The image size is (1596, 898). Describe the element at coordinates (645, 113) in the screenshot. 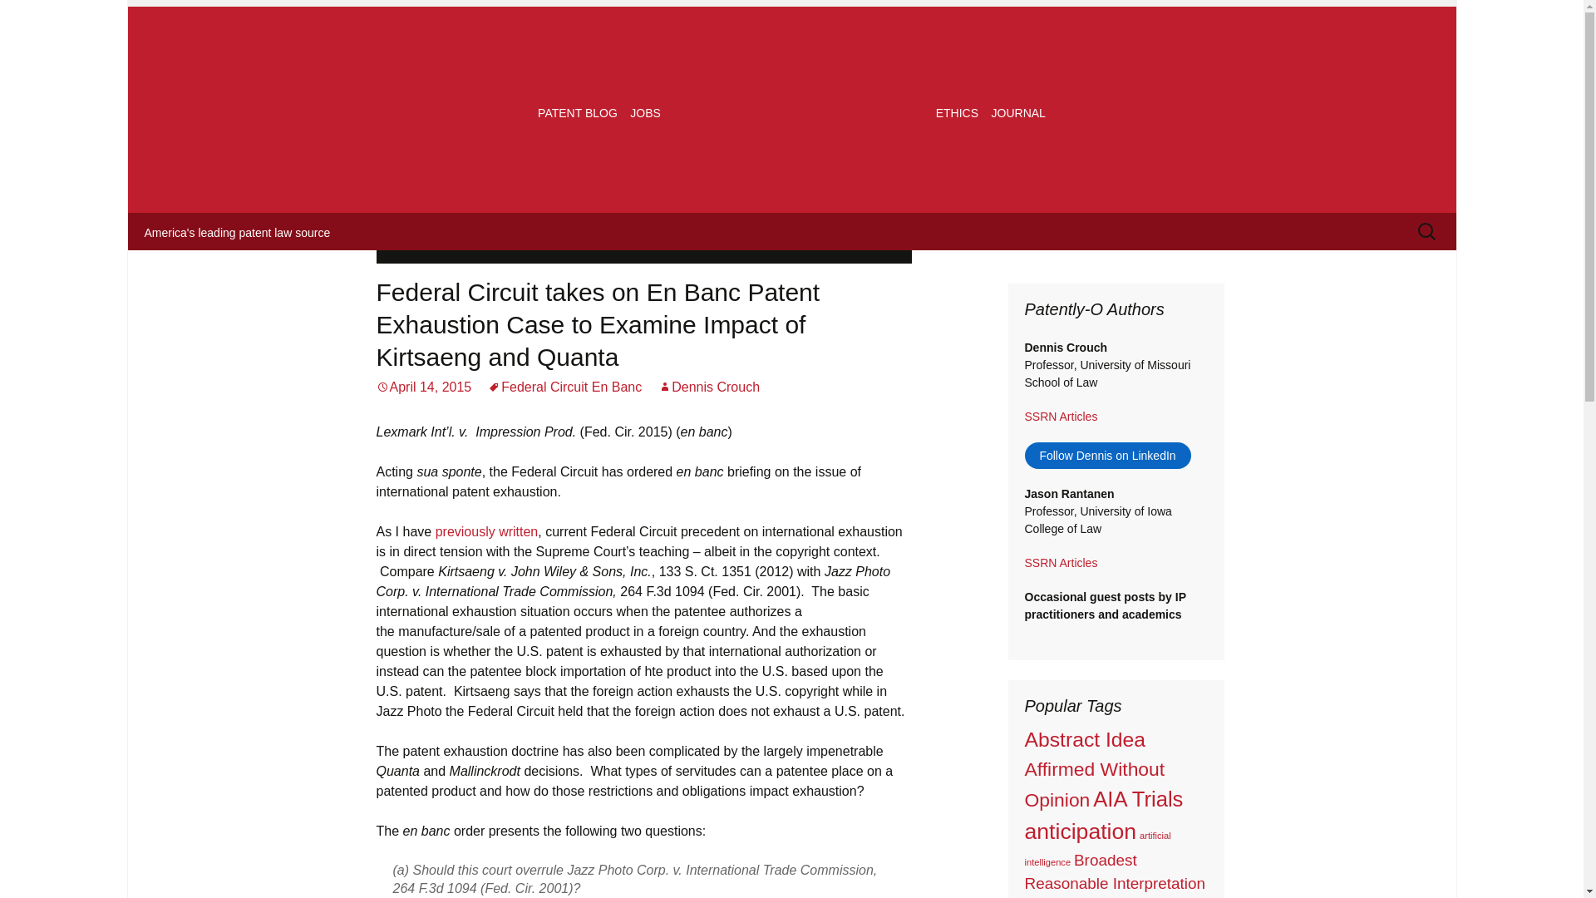

I see `JOBS` at that location.